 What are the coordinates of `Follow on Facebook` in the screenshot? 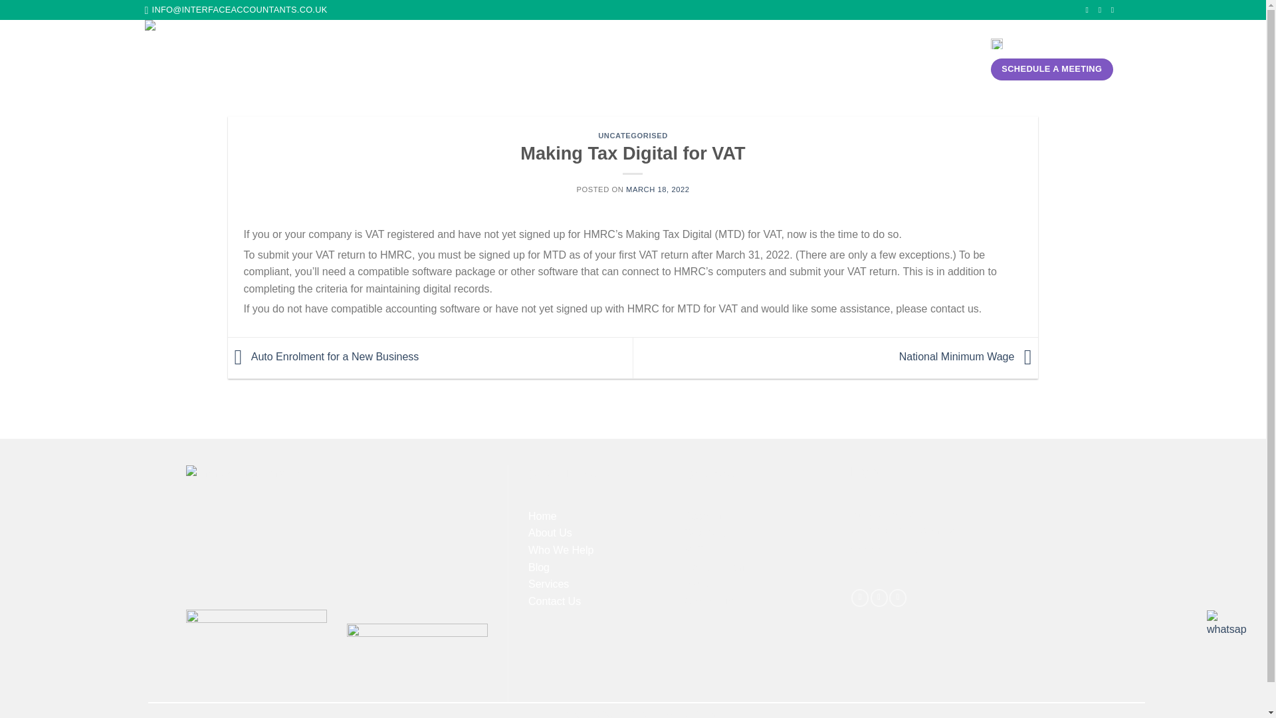 It's located at (860, 597).